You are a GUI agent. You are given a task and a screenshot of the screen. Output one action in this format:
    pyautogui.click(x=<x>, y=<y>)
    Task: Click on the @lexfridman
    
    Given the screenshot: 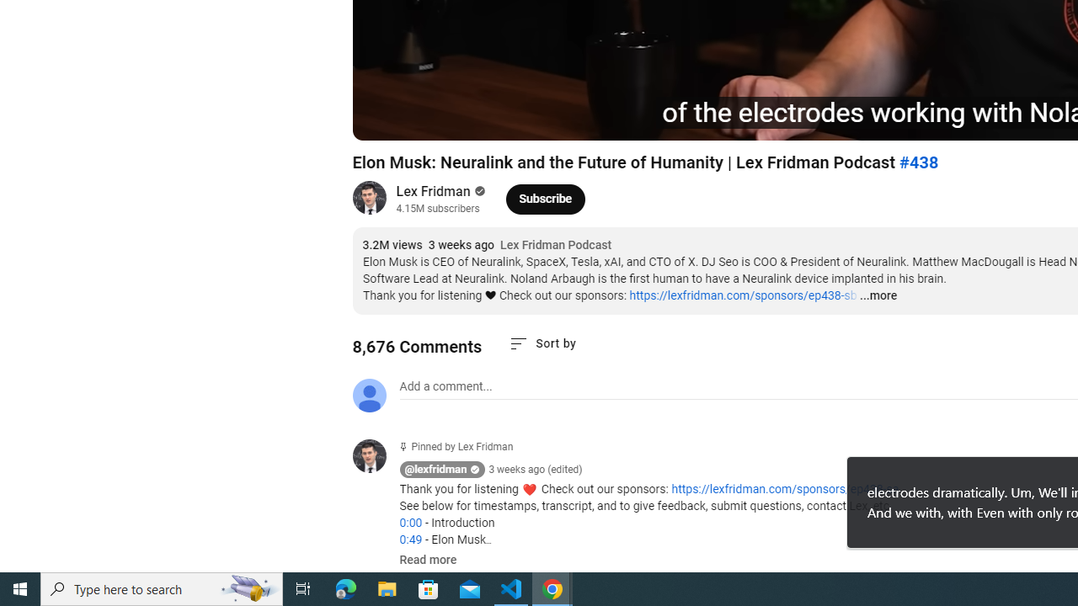 What is the action you would take?
    pyautogui.click(x=376, y=458)
    